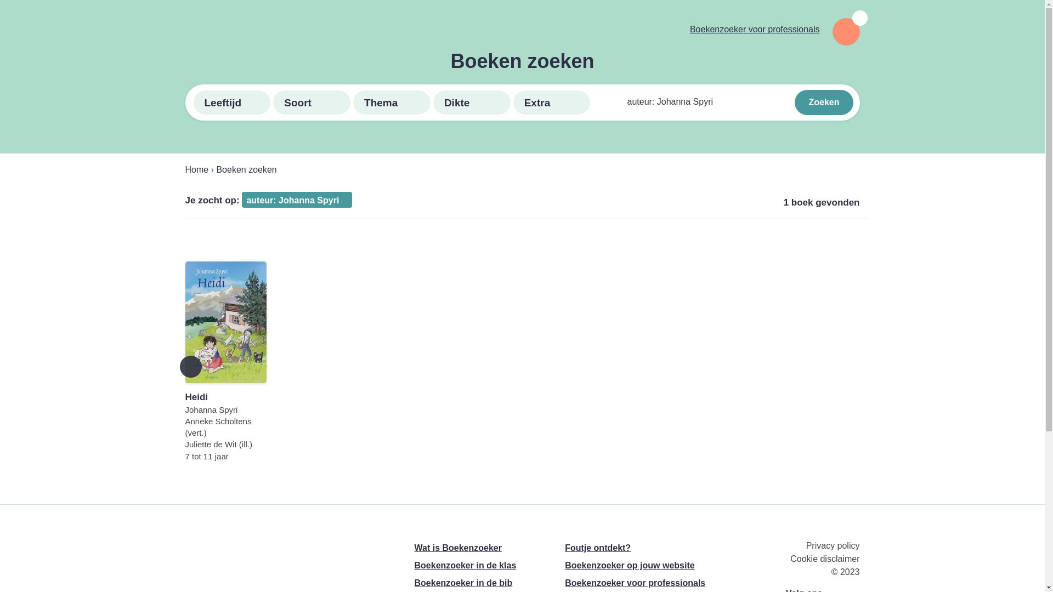 This screenshot has width=1053, height=592. Describe the element at coordinates (263, 30) in the screenshot. I see `Boekenzoeker` at that location.